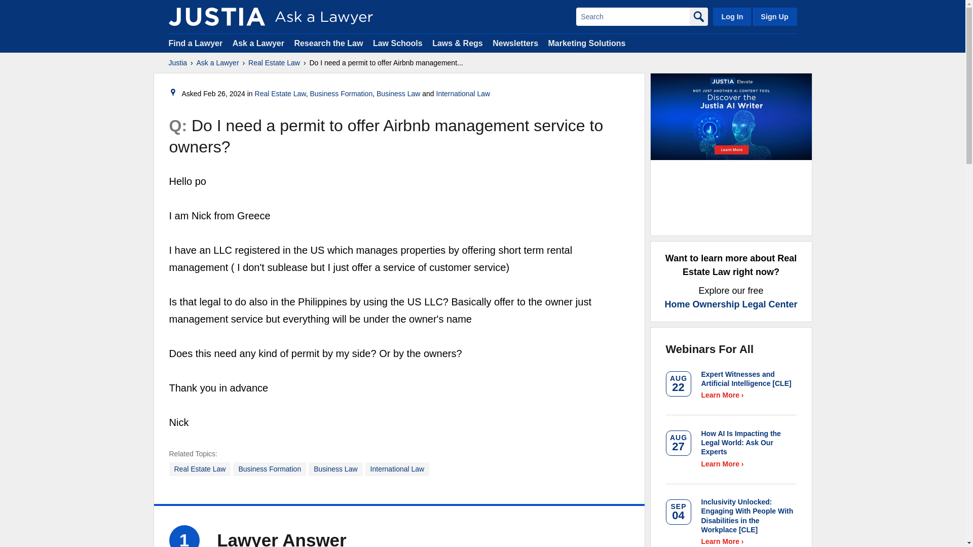  What do you see at coordinates (586, 43) in the screenshot?
I see `Marketing Solutions` at bounding box center [586, 43].